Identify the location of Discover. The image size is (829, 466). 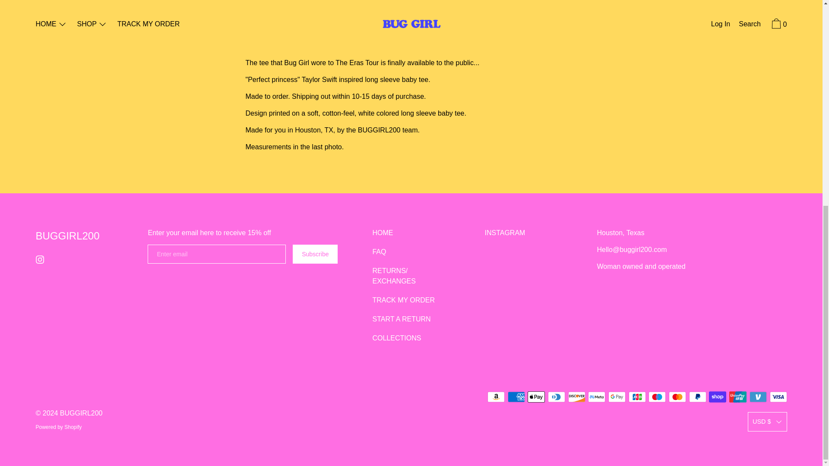
(576, 397).